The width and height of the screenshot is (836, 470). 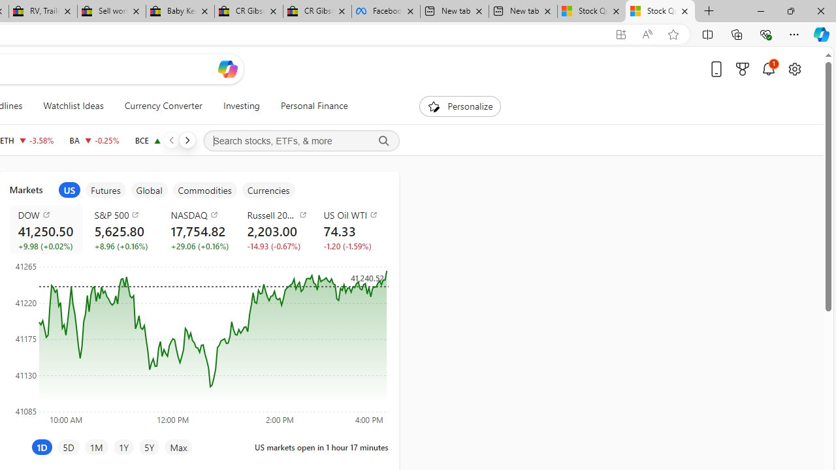 What do you see at coordinates (106, 190) in the screenshot?
I see `Futures` at bounding box center [106, 190].